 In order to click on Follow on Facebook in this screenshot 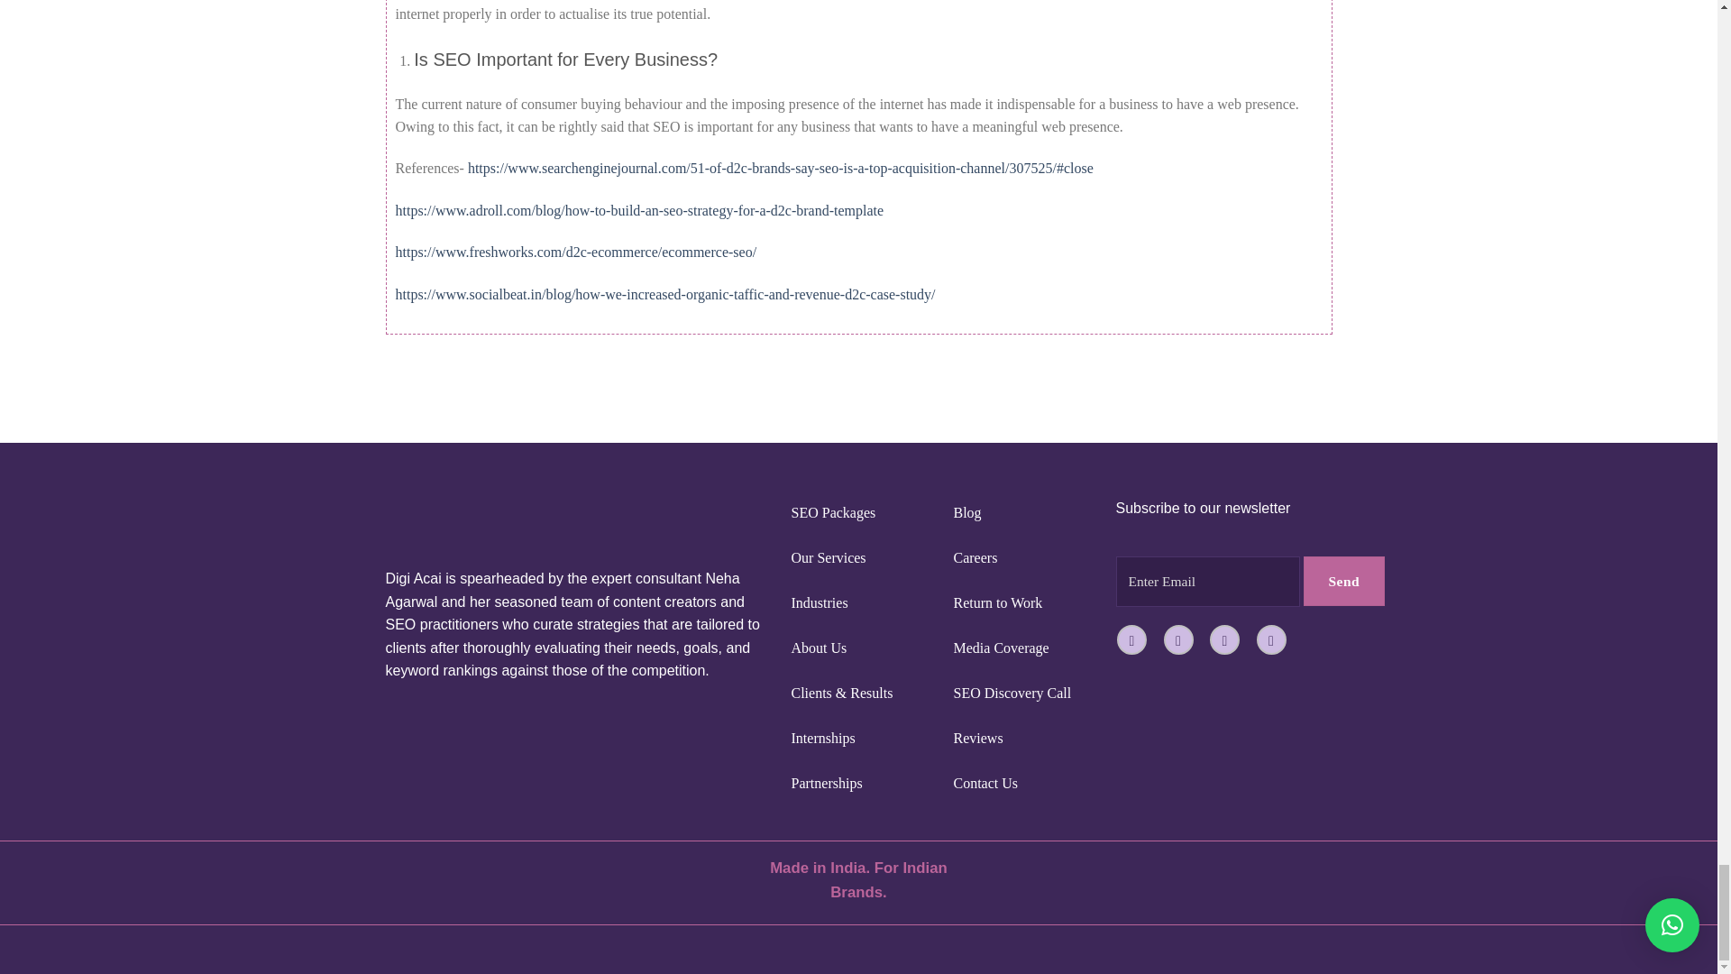, I will do `click(1131, 639)`.